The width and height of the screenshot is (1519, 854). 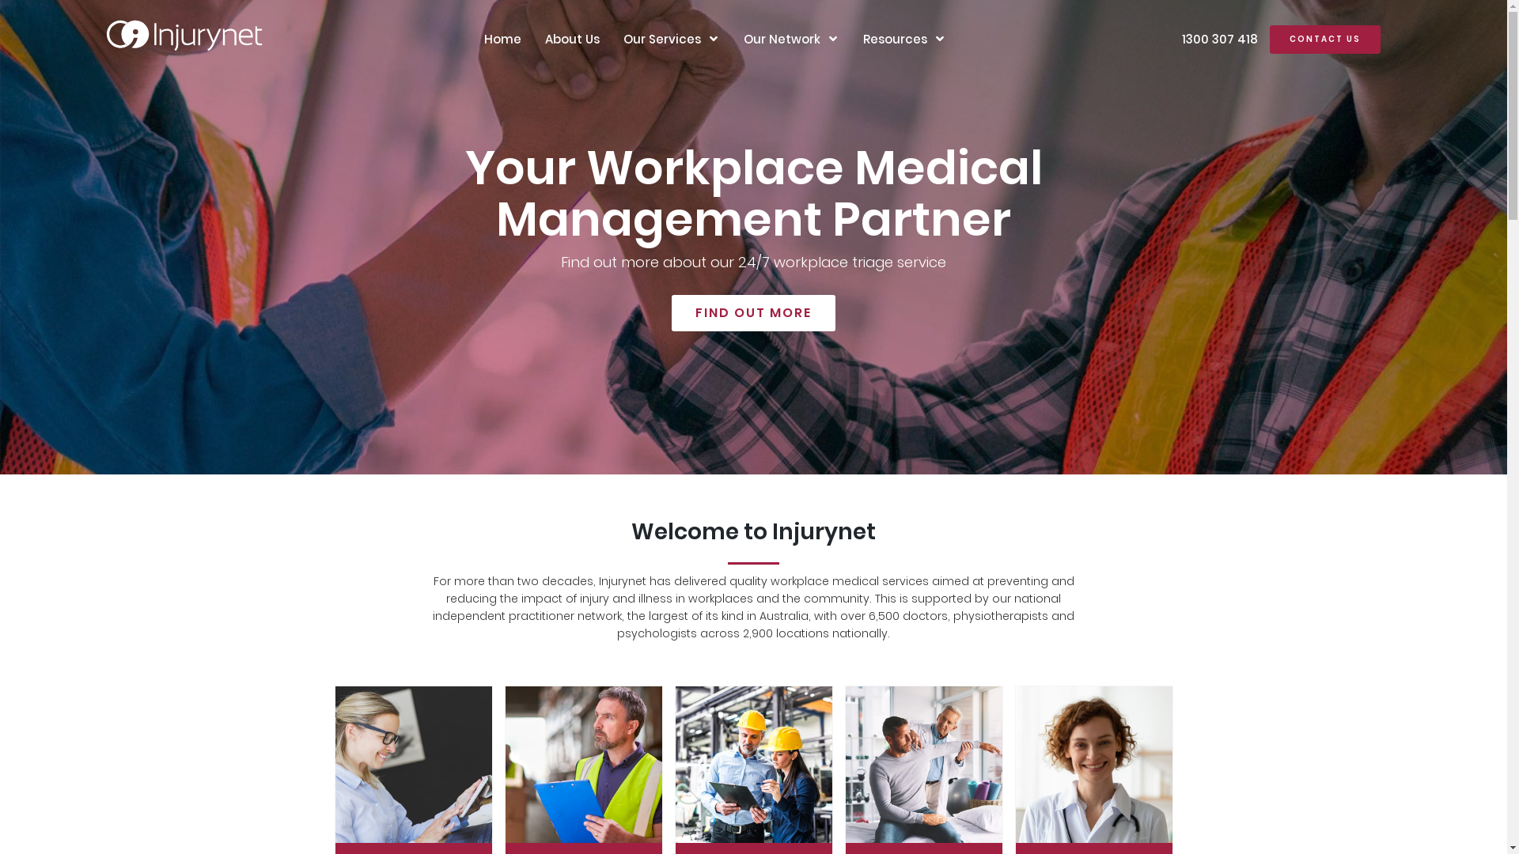 What do you see at coordinates (754, 765) in the screenshot?
I see `Medical Advisory Services` at bounding box center [754, 765].